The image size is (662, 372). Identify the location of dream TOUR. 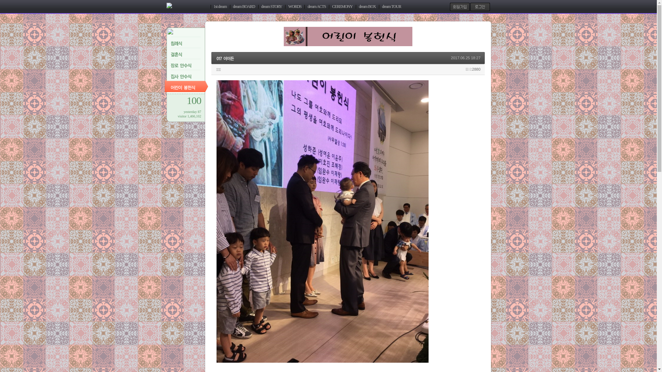
(391, 7).